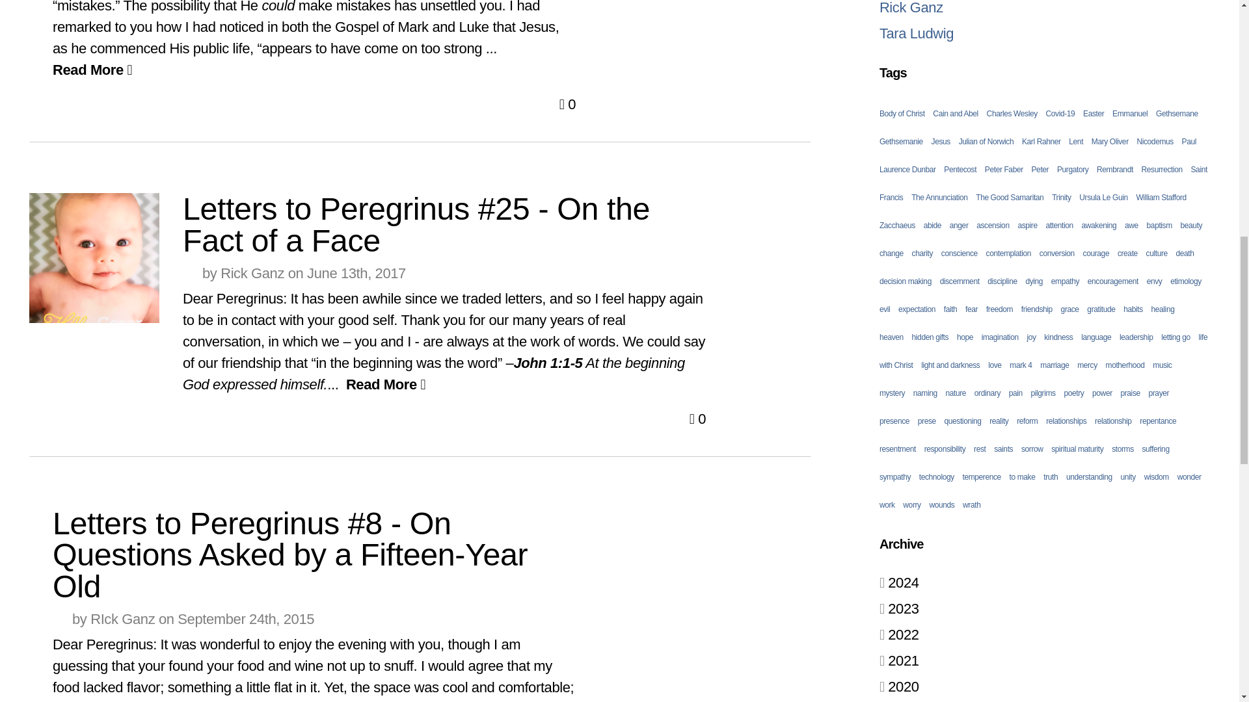 Image resolution: width=1249 pixels, height=702 pixels. I want to click on Tara Ludwig, so click(916, 32).